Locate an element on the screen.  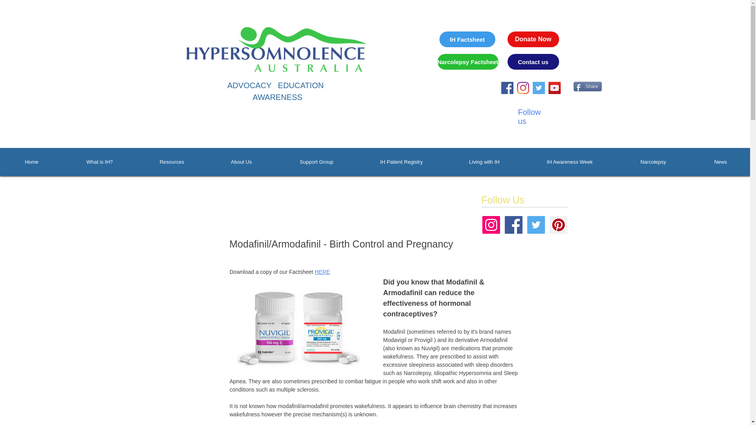
Living with IH is located at coordinates (484, 162).